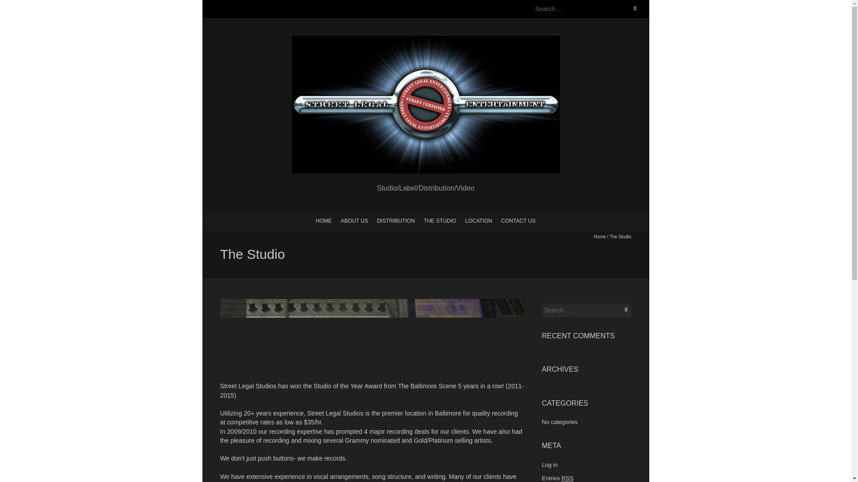 This screenshot has width=858, height=482. Describe the element at coordinates (440, 220) in the screenshot. I see `THE STUDIO` at that location.